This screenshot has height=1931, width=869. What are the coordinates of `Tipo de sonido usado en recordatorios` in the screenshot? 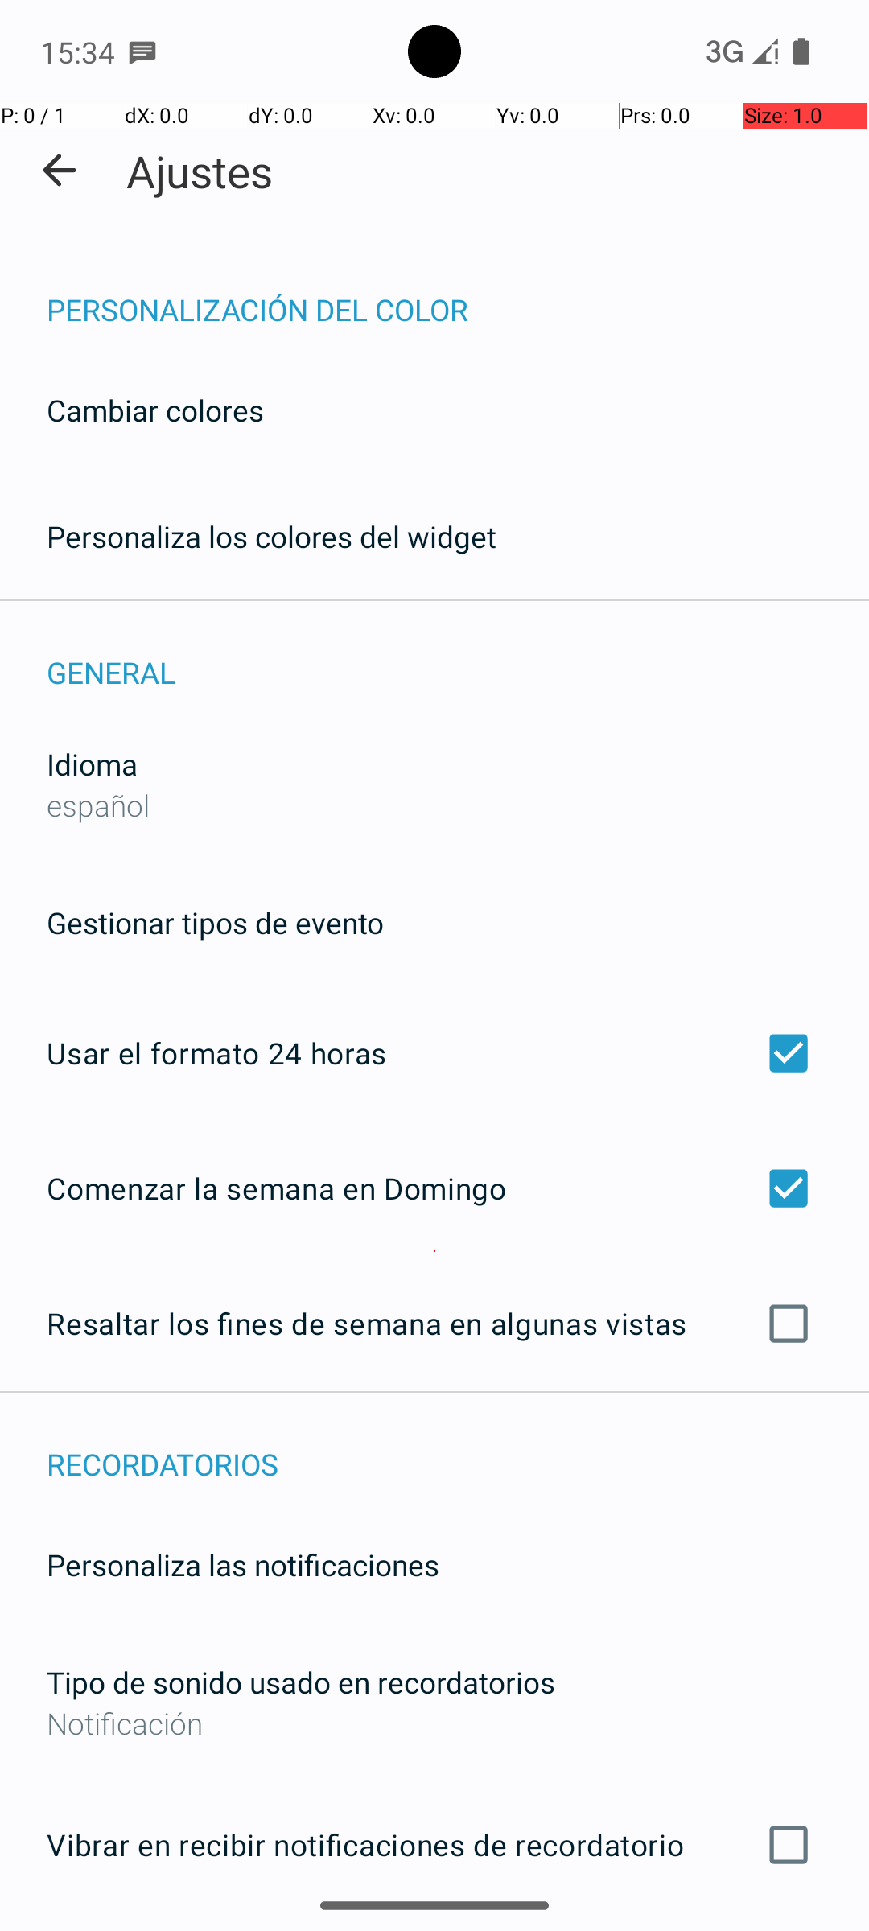 It's located at (301, 1682).